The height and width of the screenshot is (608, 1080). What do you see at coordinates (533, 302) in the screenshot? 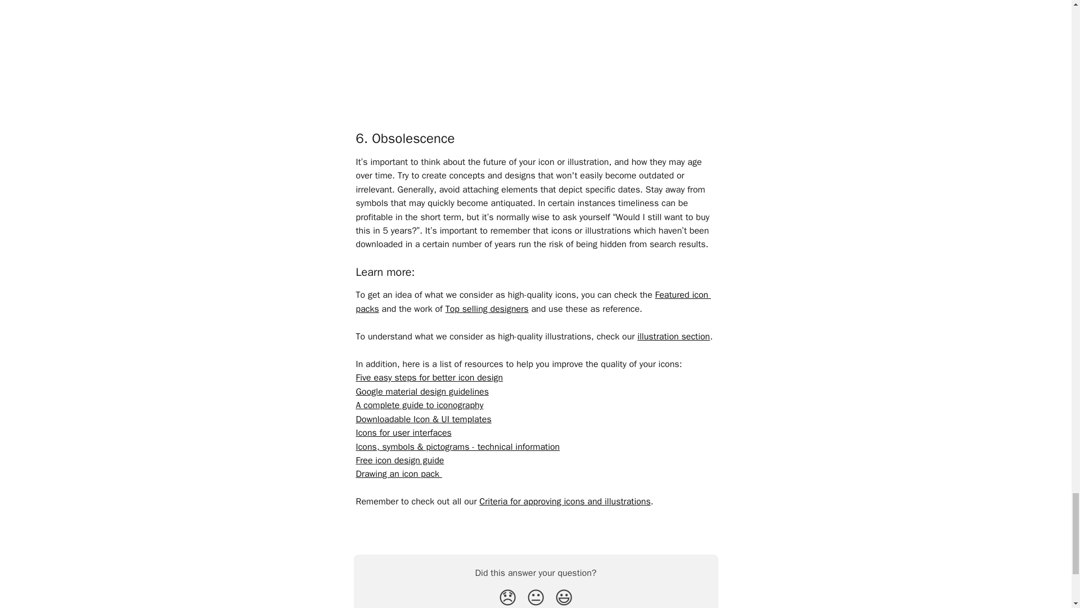
I see `Featured icon packs` at bounding box center [533, 302].